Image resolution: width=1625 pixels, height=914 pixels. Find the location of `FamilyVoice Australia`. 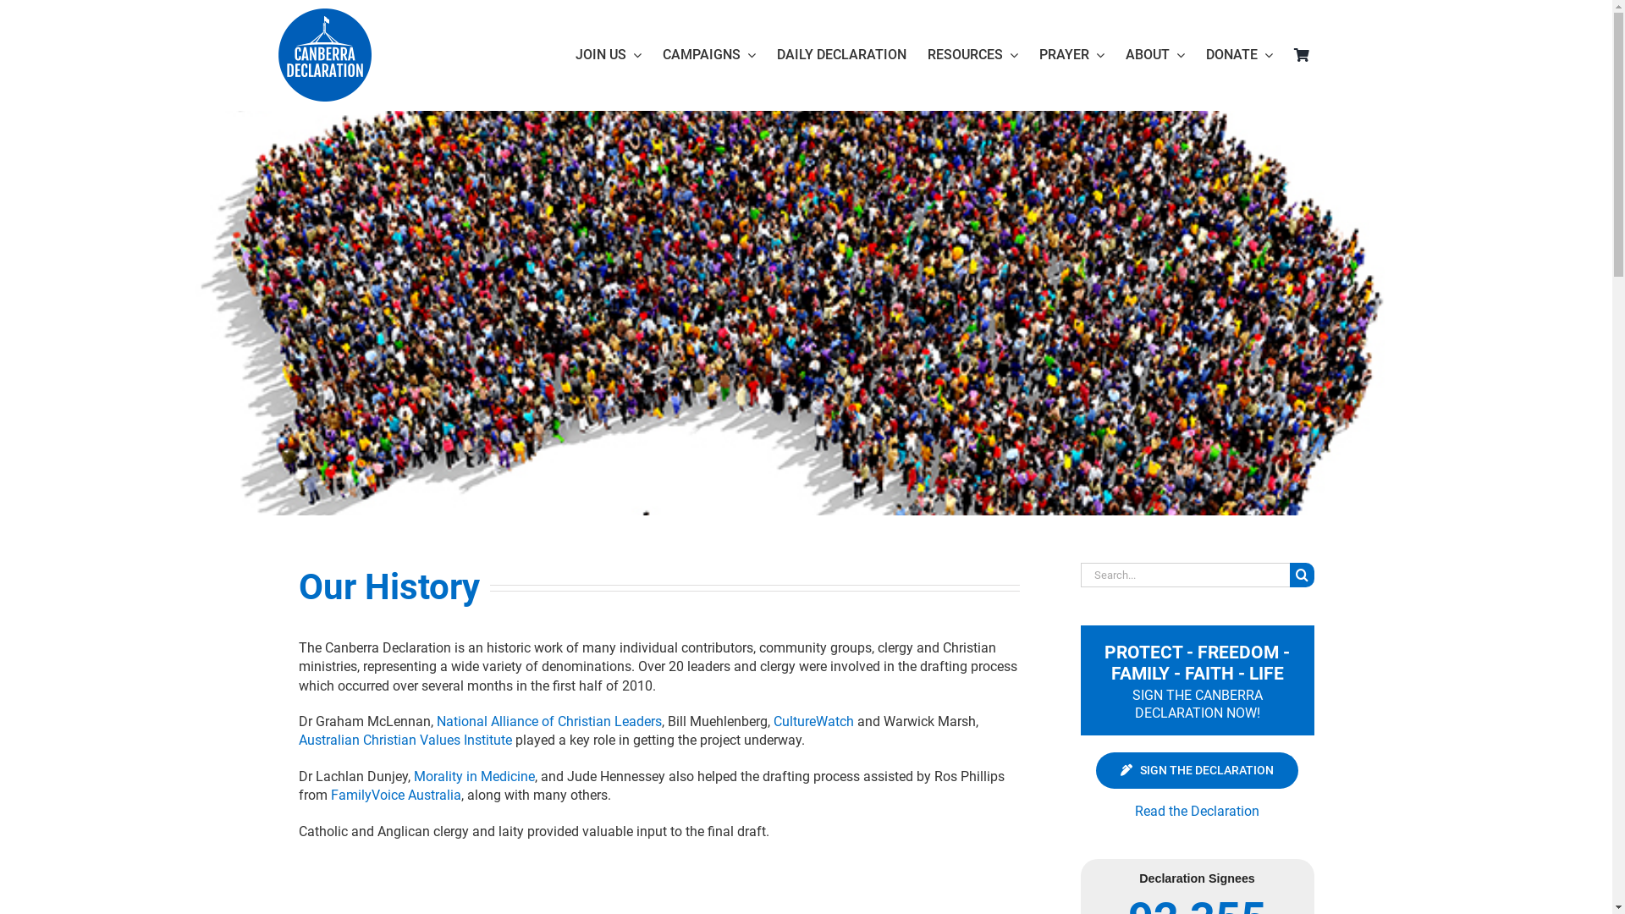

FamilyVoice Australia is located at coordinates (395, 796).